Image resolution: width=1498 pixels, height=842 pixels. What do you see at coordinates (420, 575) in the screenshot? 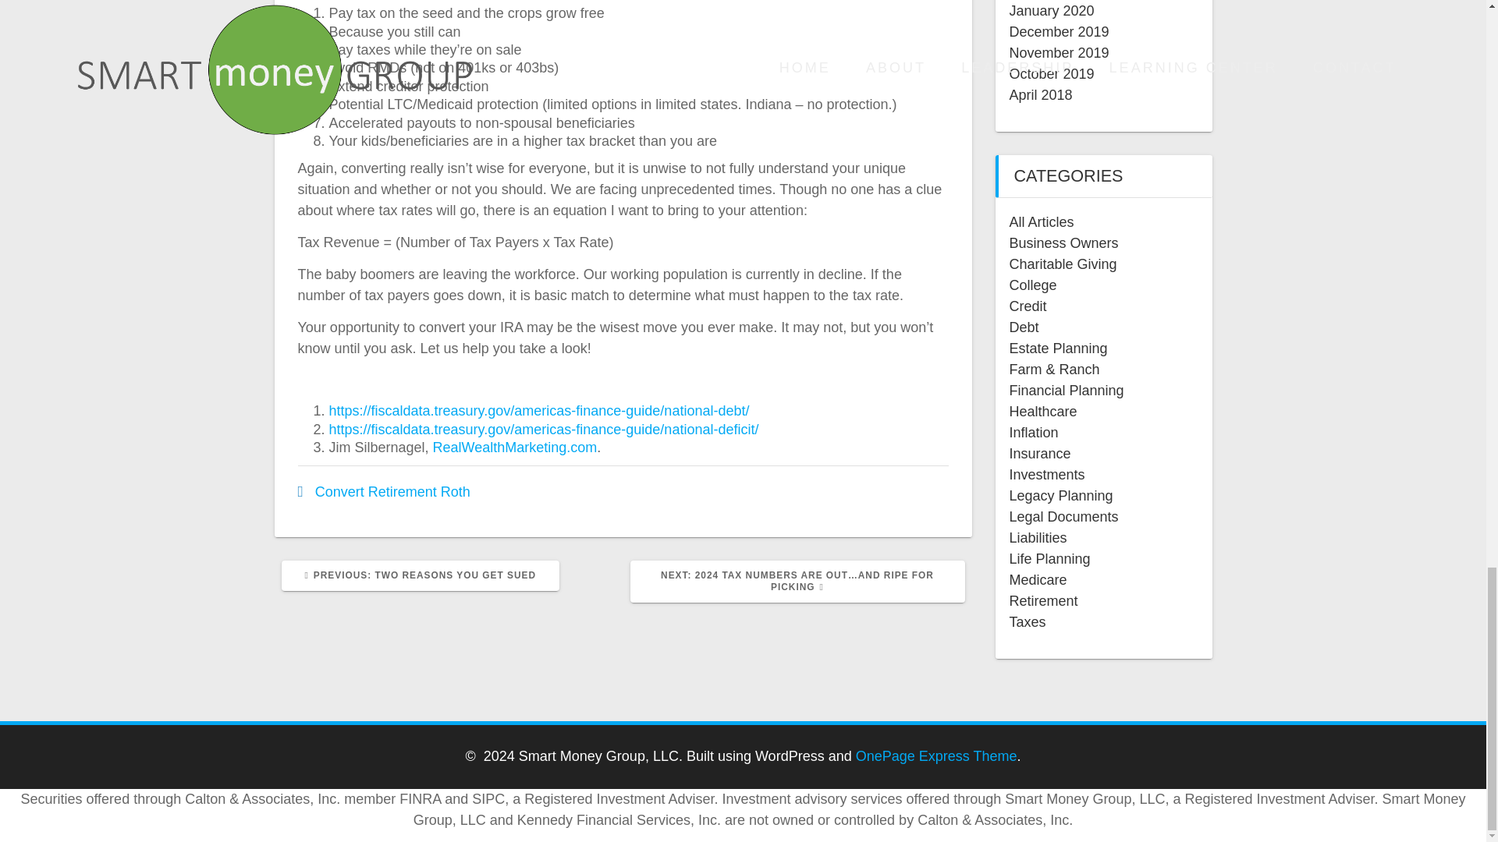
I see `RealWealthMarketing.com` at bounding box center [420, 575].